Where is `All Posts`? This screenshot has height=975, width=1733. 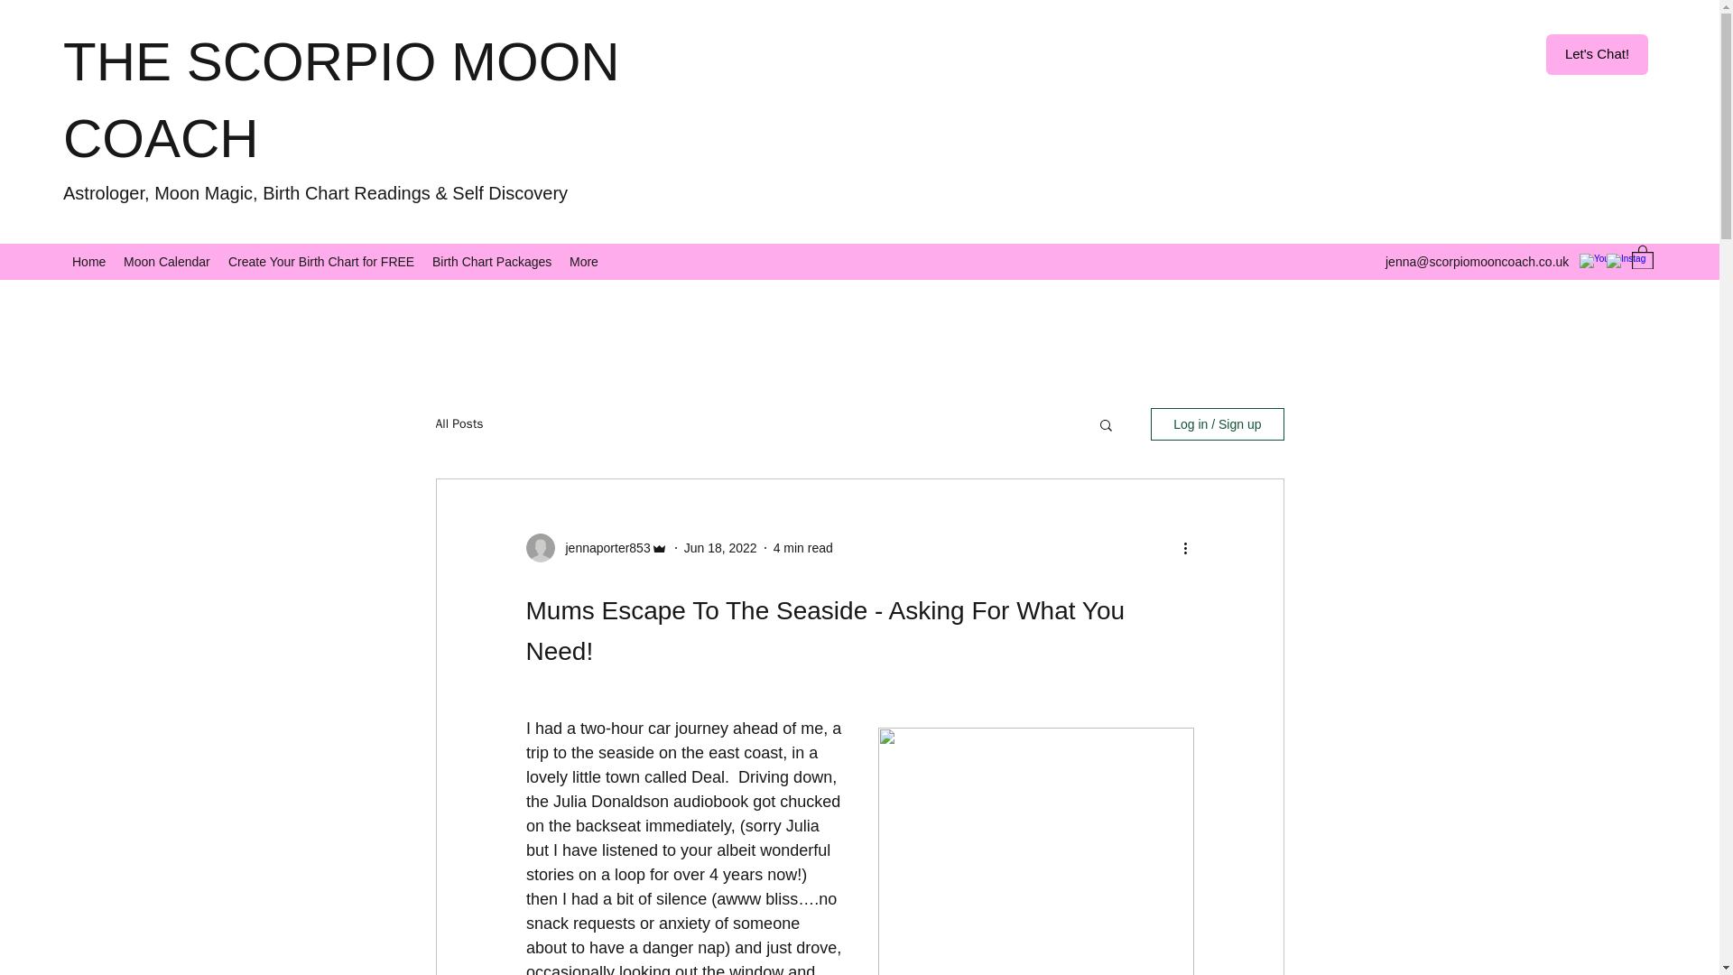
All Posts is located at coordinates (459, 424).